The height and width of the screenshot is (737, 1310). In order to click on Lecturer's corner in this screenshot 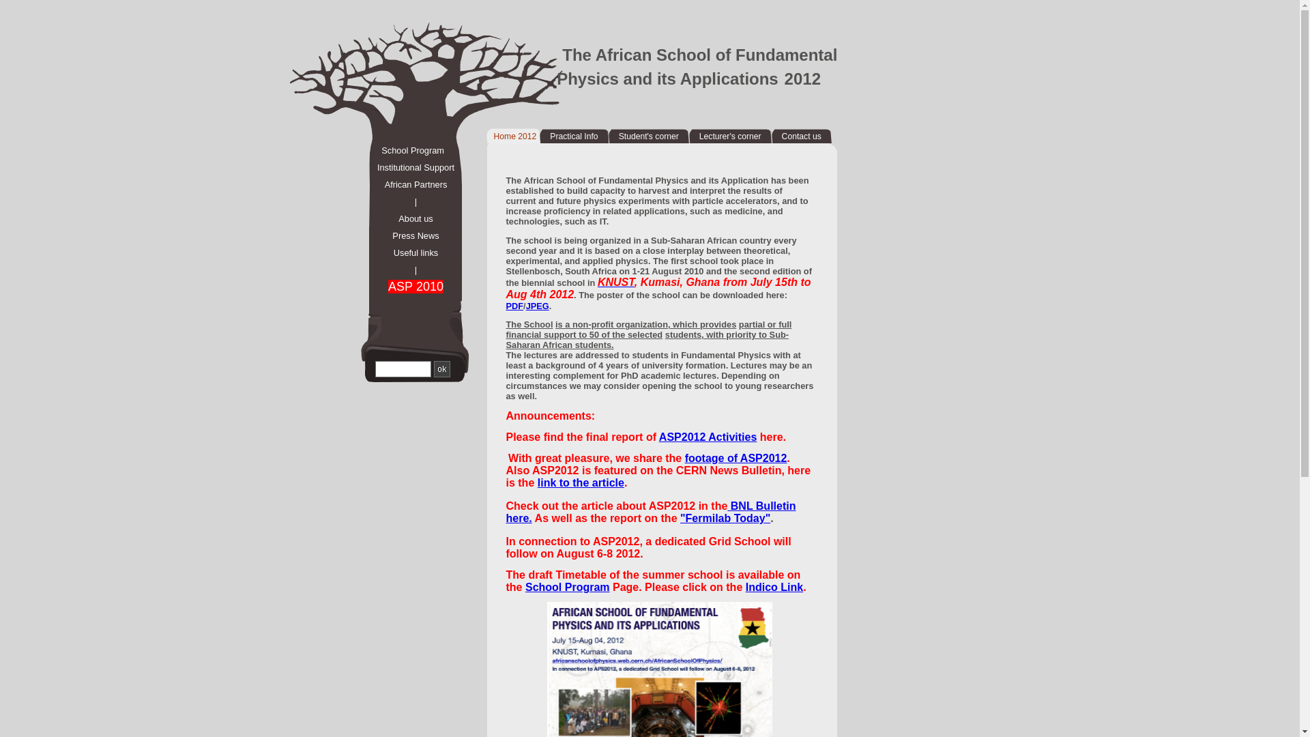, I will do `click(730, 136)`.